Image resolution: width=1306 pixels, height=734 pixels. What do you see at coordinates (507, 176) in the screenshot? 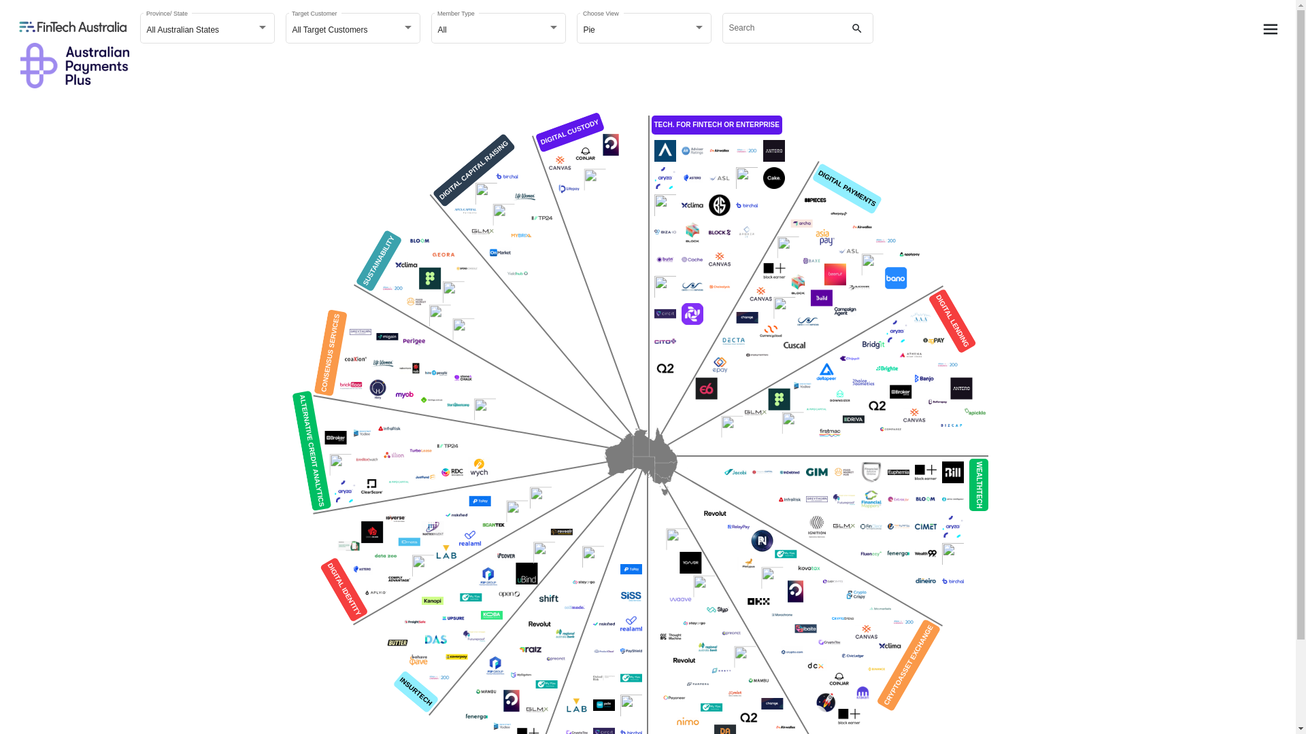
I see `Birchal` at bounding box center [507, 176].